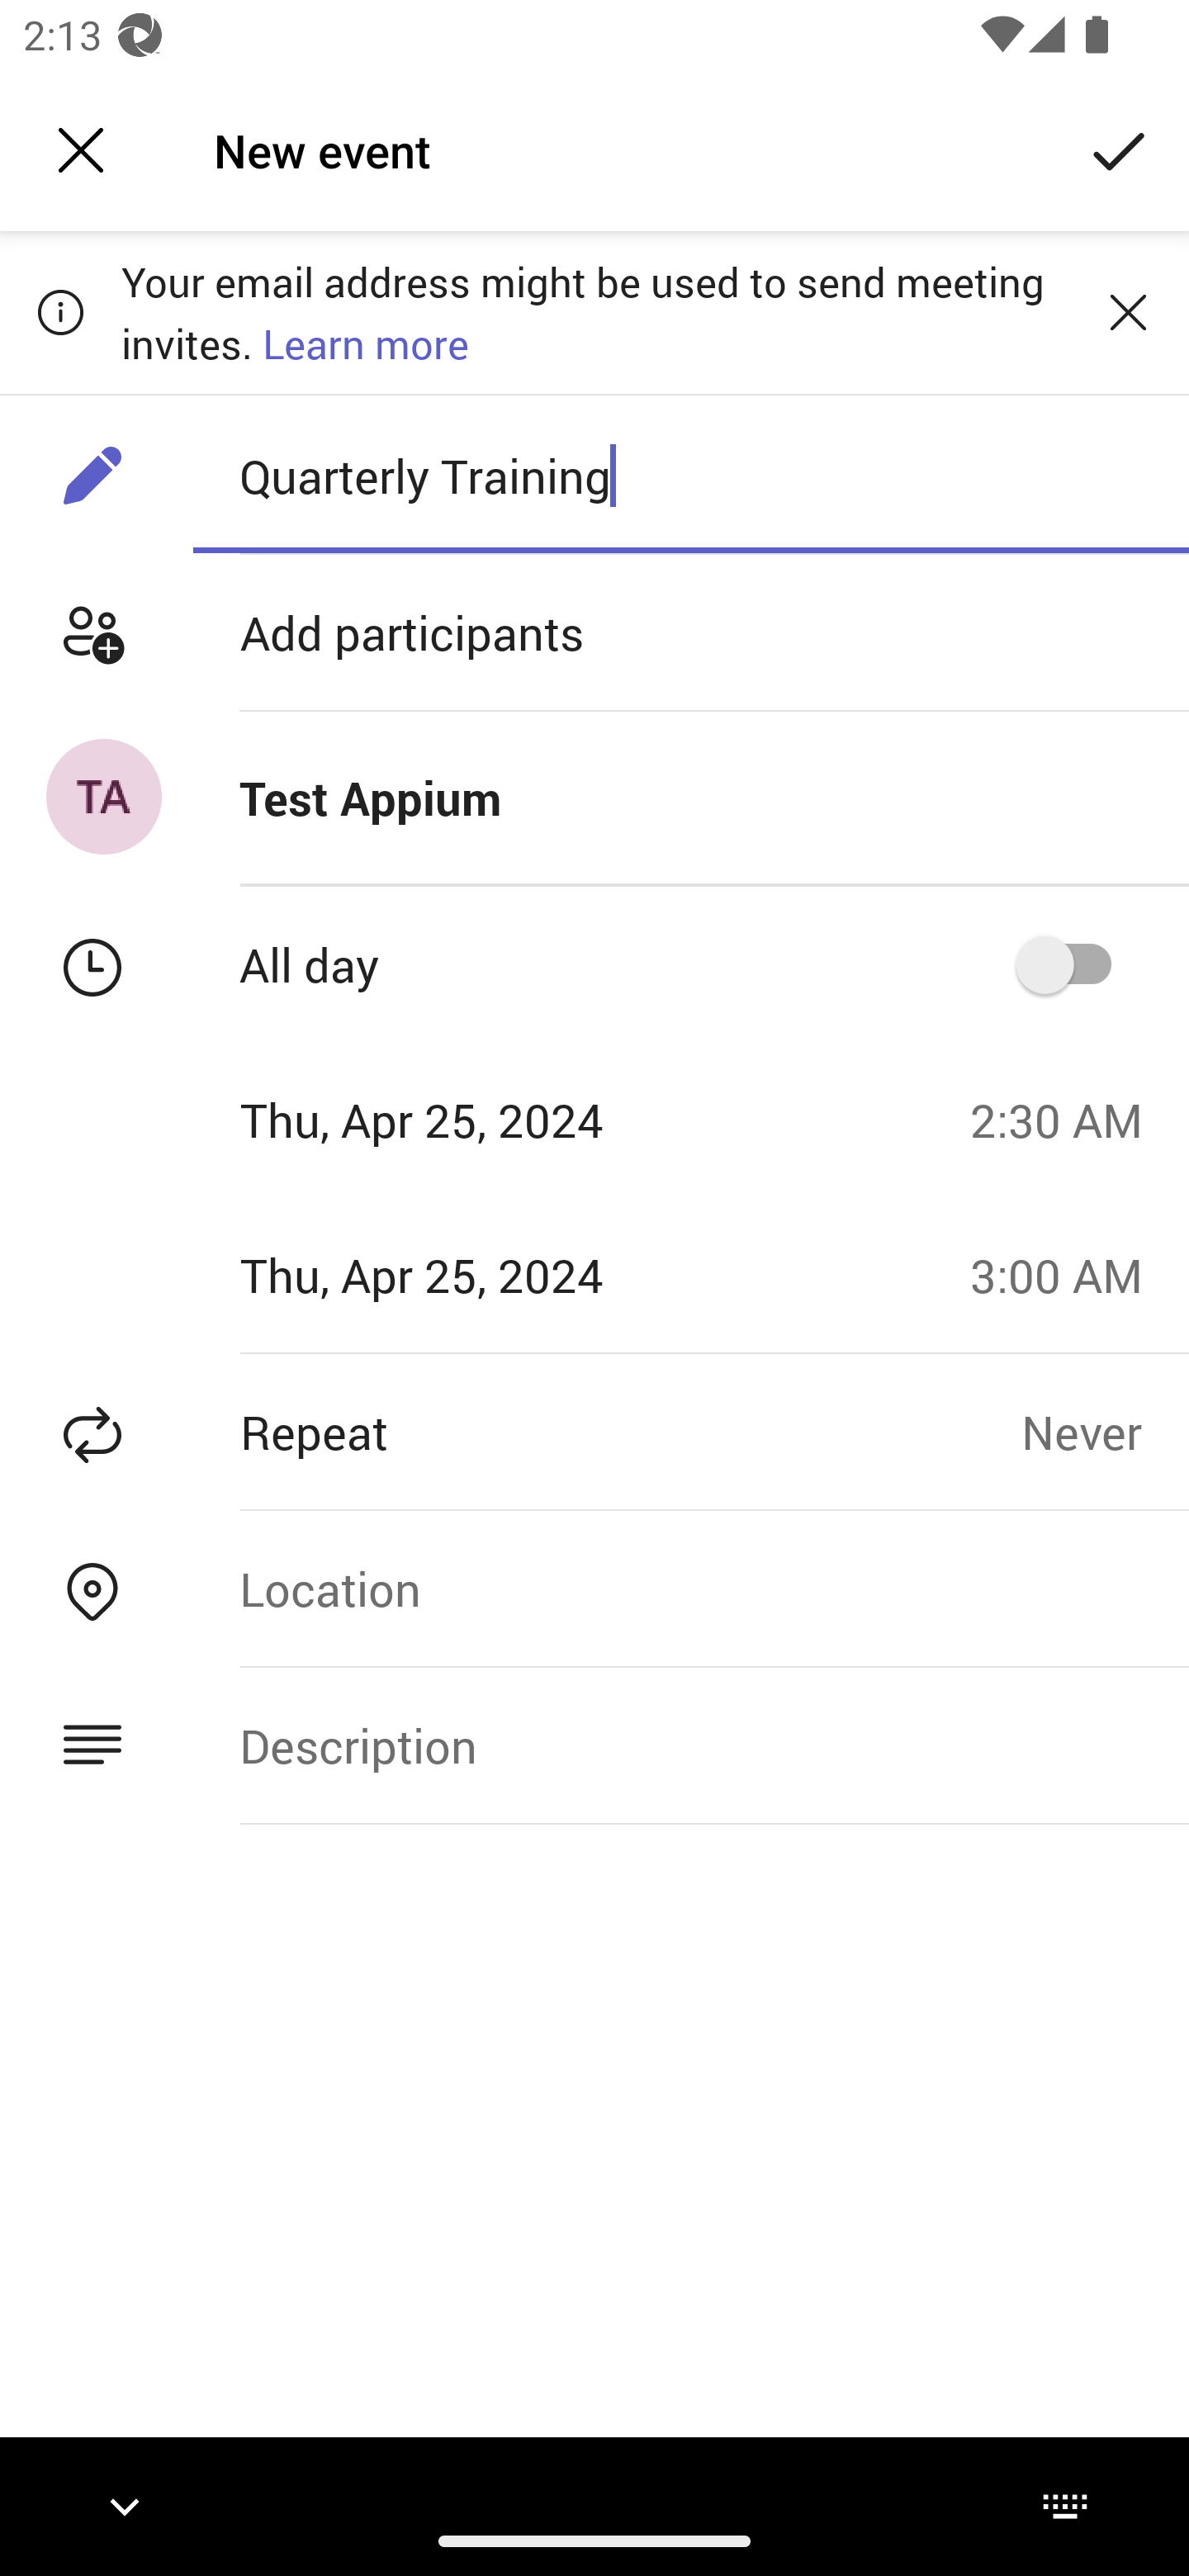 Image resolution: width=1189 pixels, height=2576 pixels. What do you see at coordinates (510, 1432) in the screenshot?
I see `Repeat` at bounding box center [510, 1432].